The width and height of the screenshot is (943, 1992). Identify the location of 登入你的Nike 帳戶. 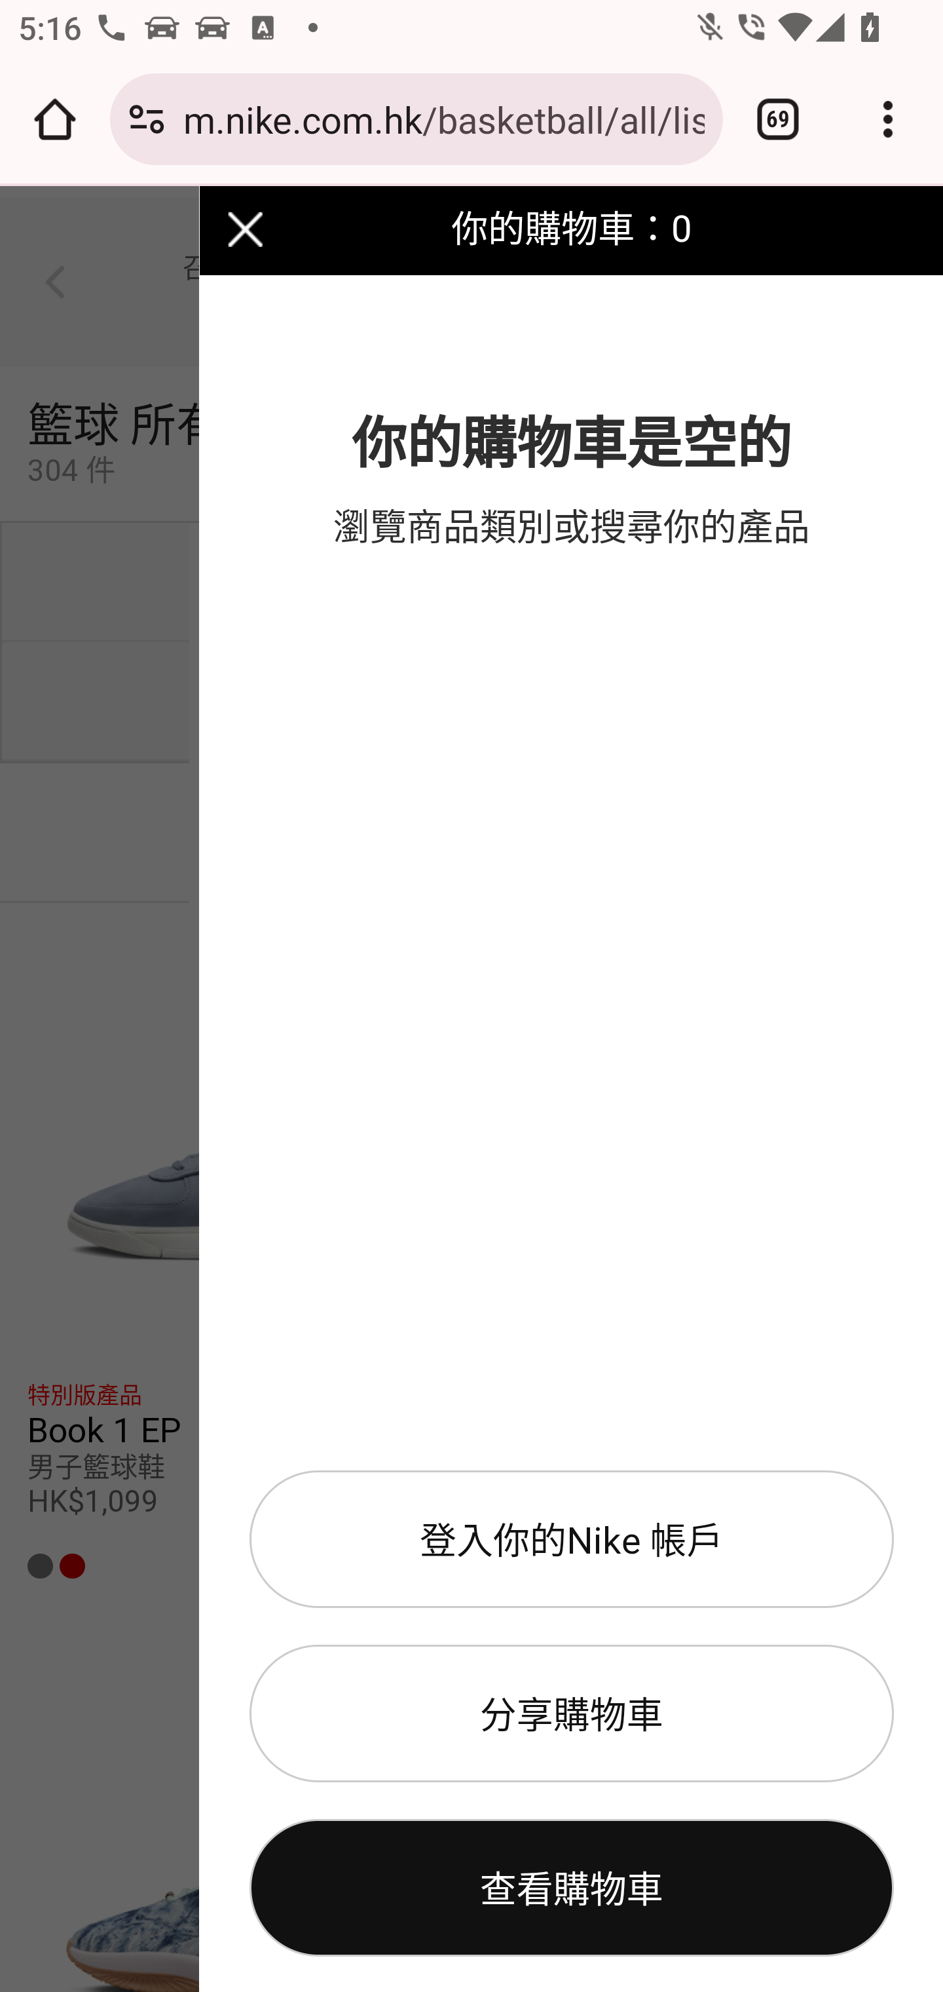
(571, 1540).